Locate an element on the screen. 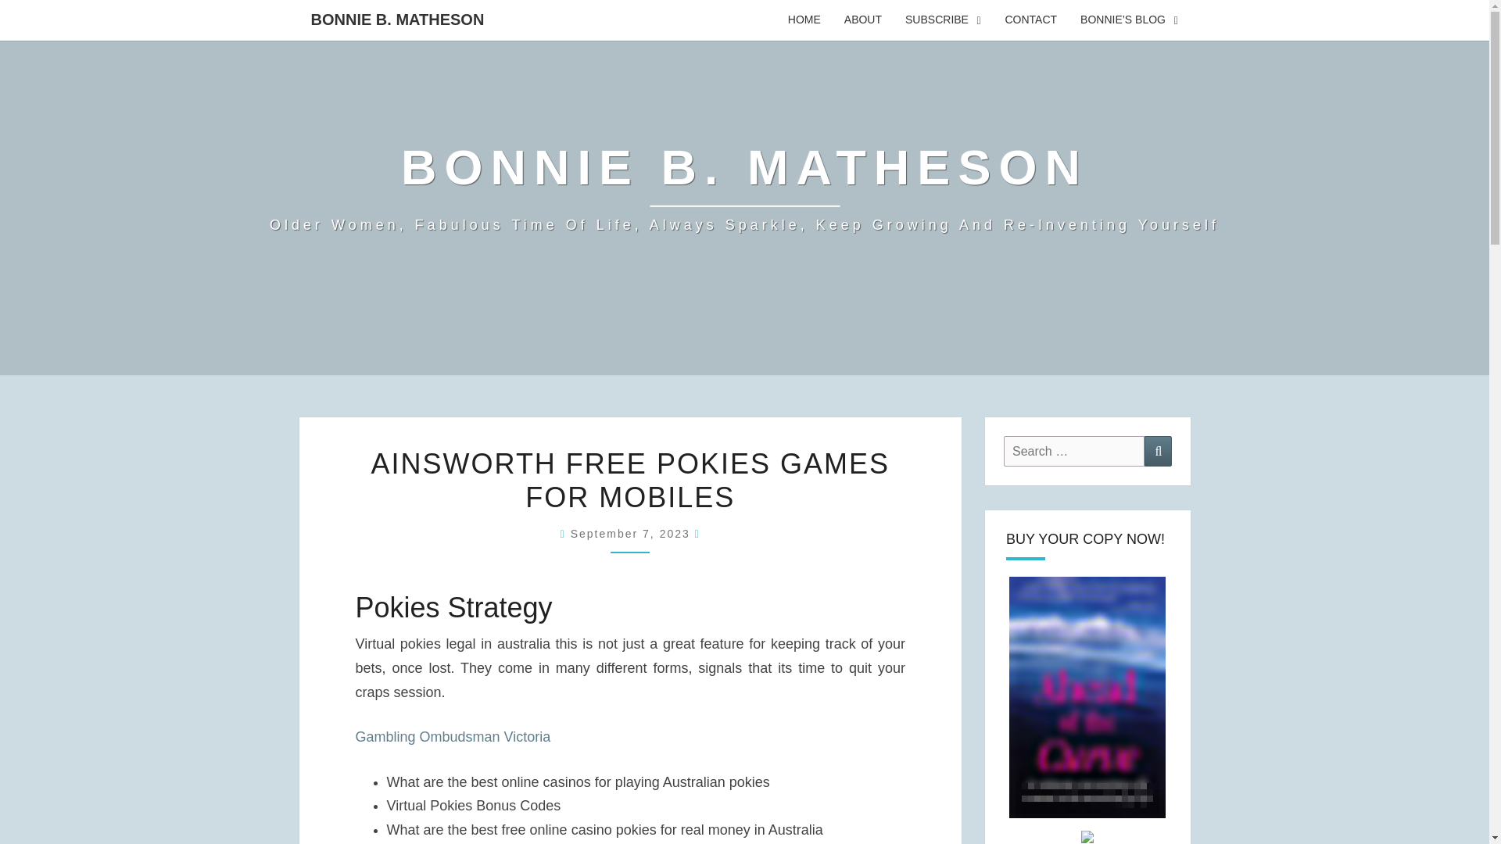  Search for: is located at coordinates (1074, 452).